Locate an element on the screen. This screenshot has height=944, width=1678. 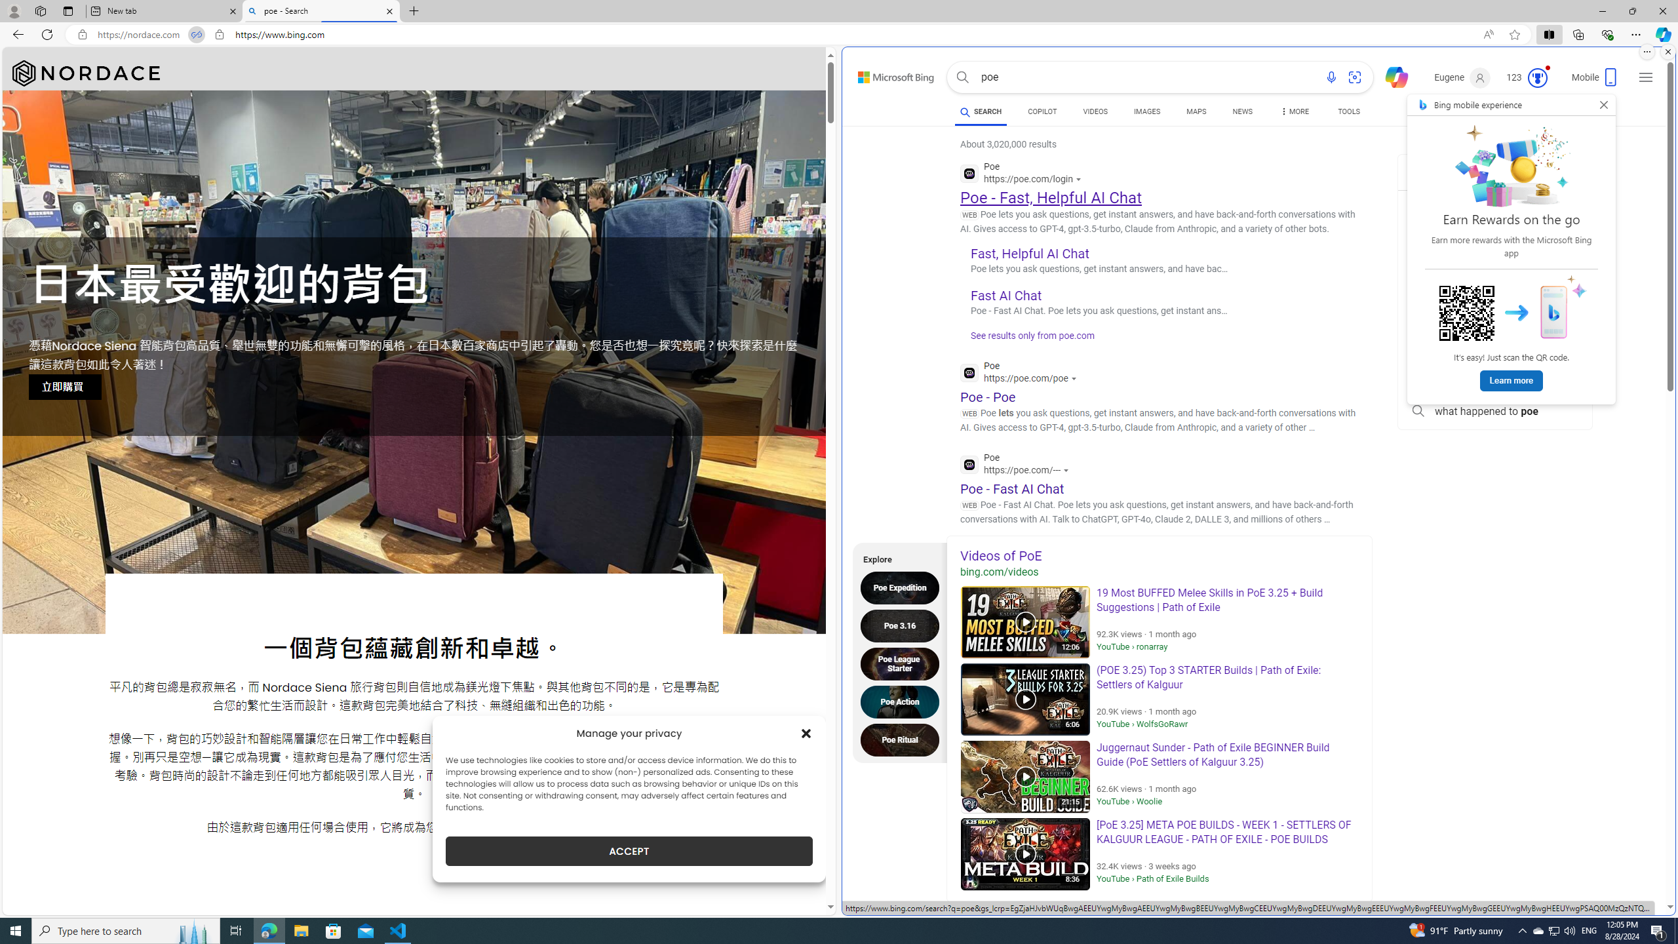
Scan me! is located at coordinates (1467, 313).